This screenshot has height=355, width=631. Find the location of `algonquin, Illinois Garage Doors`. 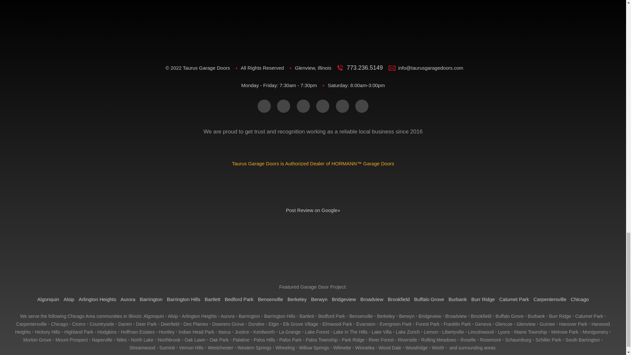

algonquin, Illinois Garage Doors is located at coordinates (154, 316).